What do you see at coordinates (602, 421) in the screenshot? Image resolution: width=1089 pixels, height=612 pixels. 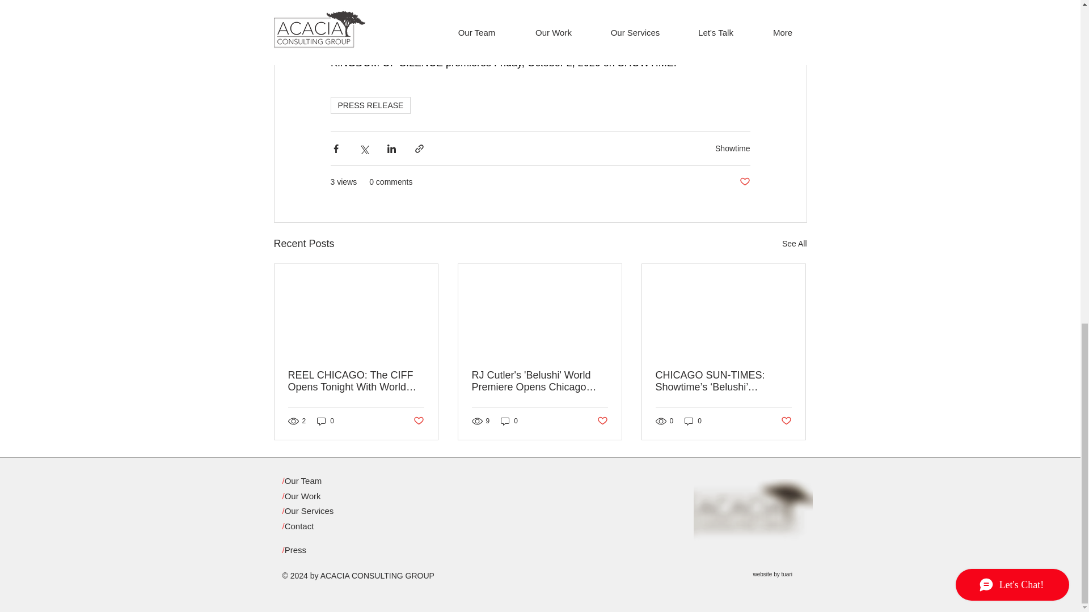 I see `Post not marked as liked` at bounding box center [602, 421].